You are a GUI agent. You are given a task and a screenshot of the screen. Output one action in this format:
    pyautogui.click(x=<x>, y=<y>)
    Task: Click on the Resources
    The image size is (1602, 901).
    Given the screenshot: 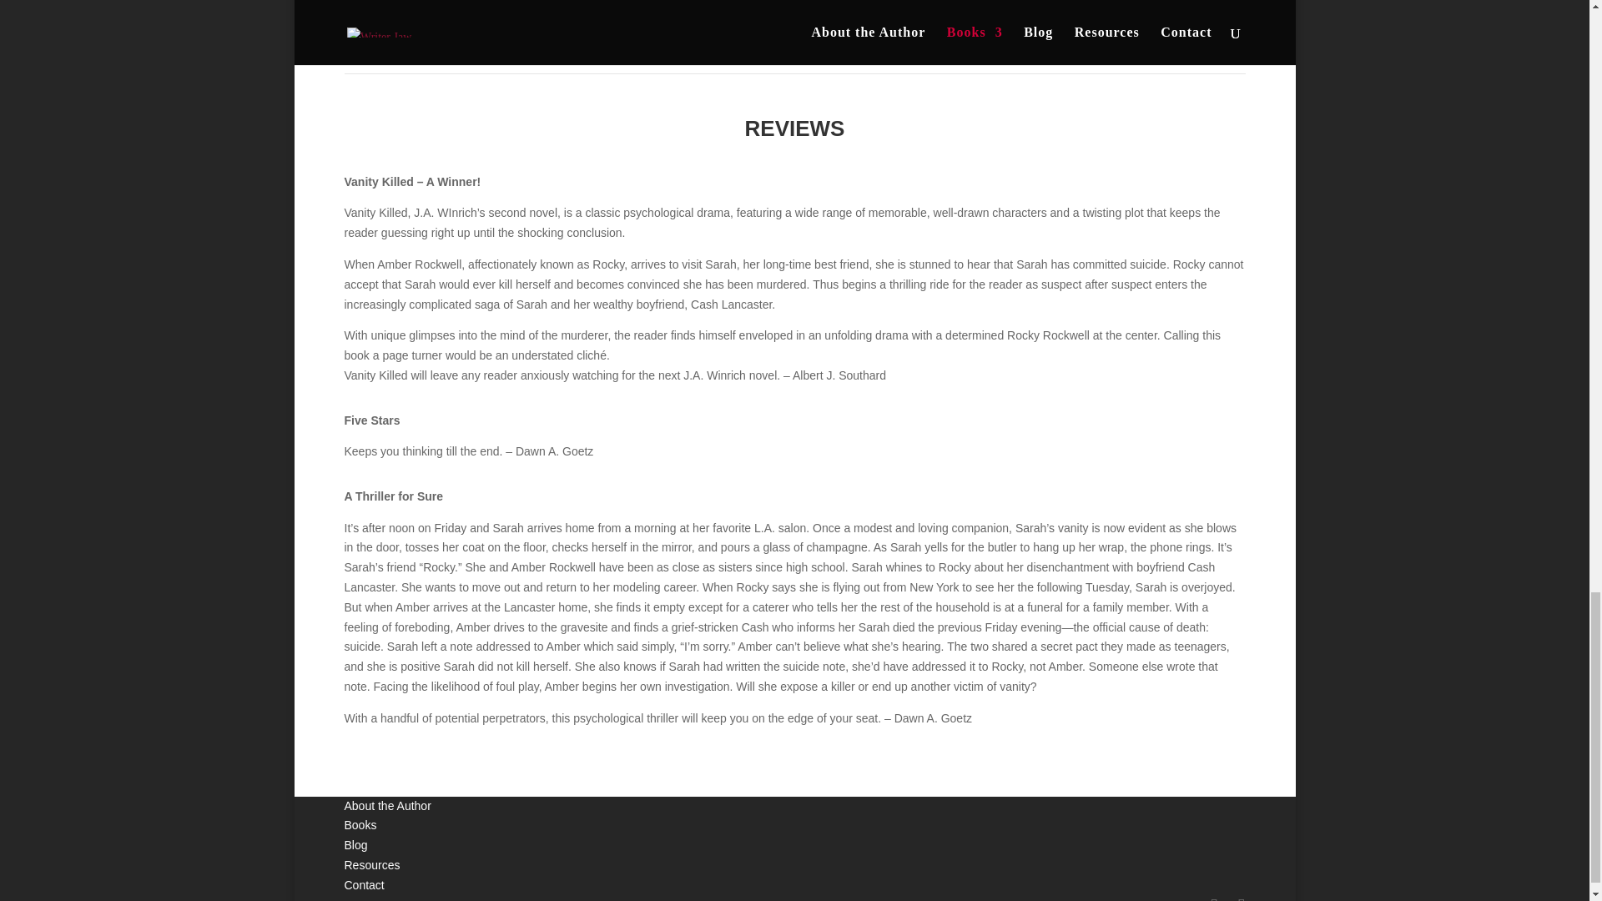 What is the action you would take?
    pyautogui.click(x=371, y=865)
    